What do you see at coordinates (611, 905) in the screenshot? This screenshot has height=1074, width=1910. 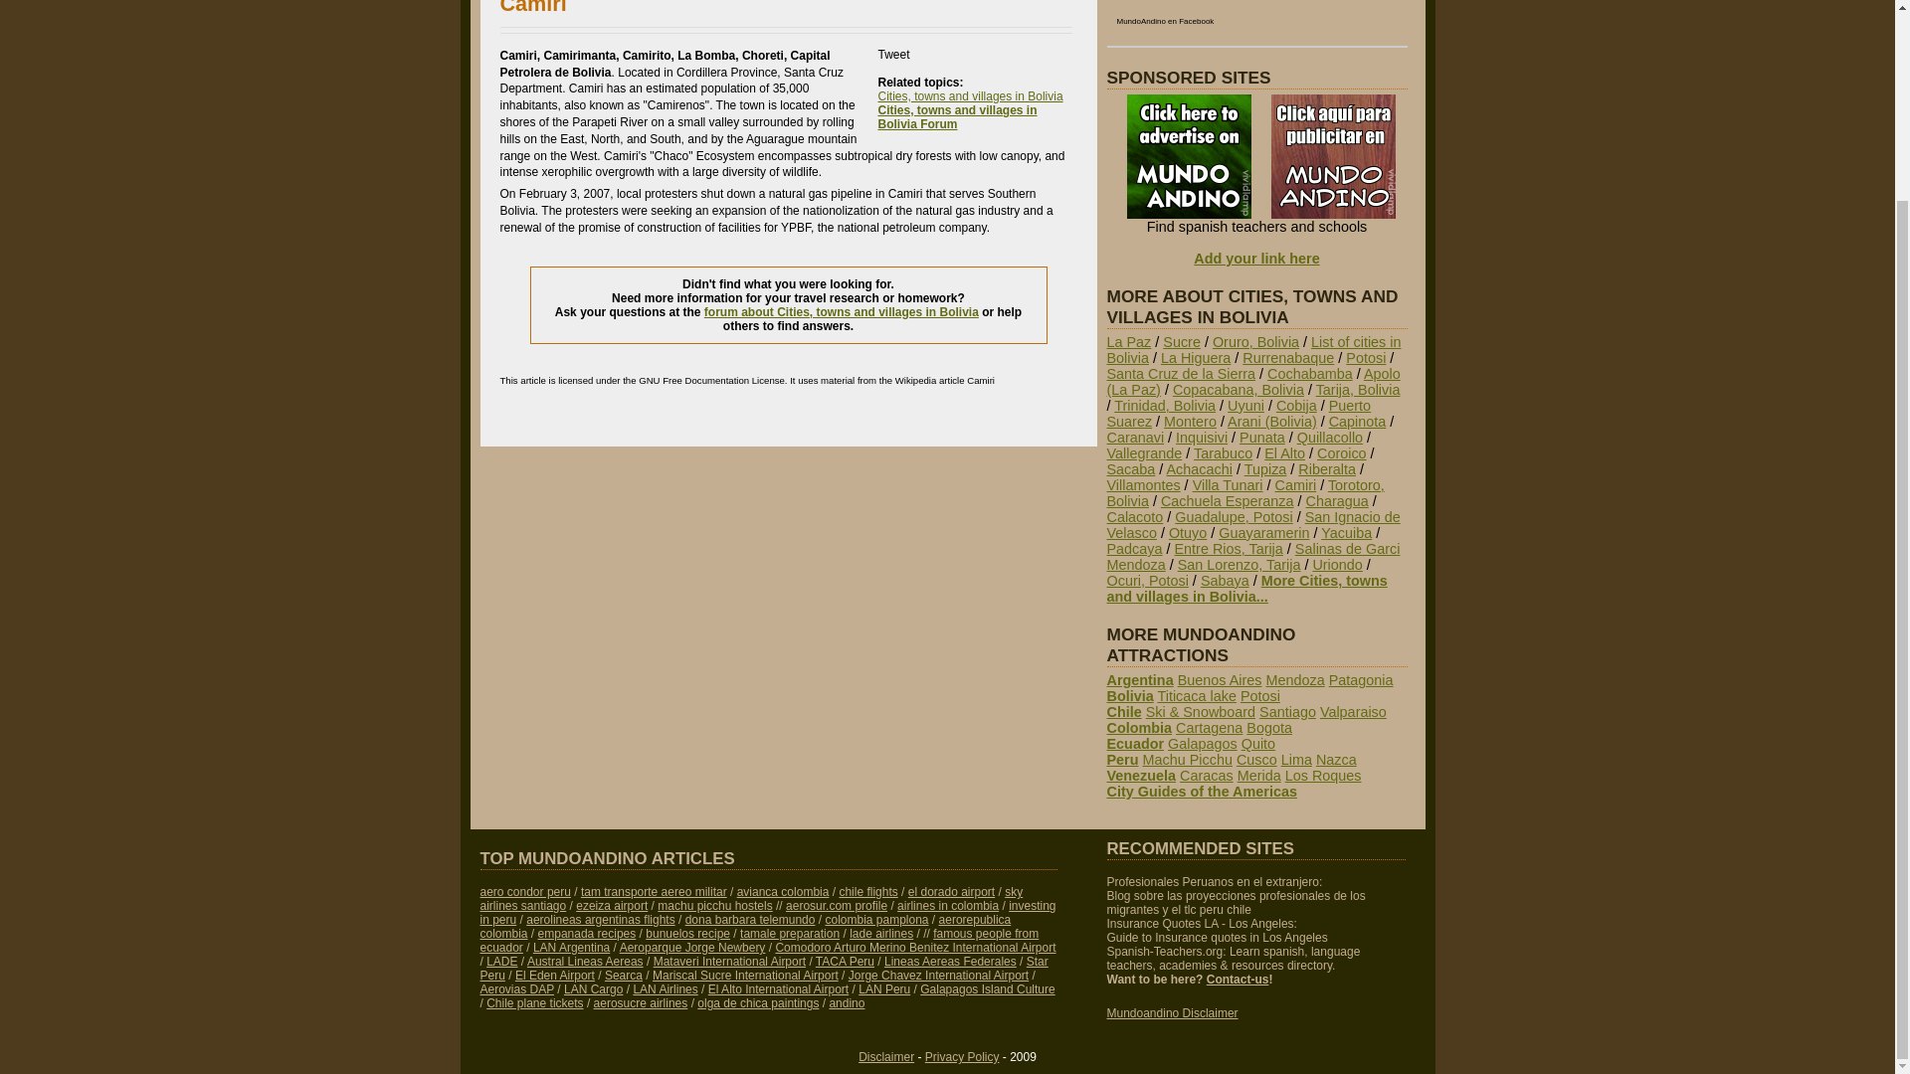 I see `ministro pistarini - ezeiza airport` at bounding box center [611, 905].